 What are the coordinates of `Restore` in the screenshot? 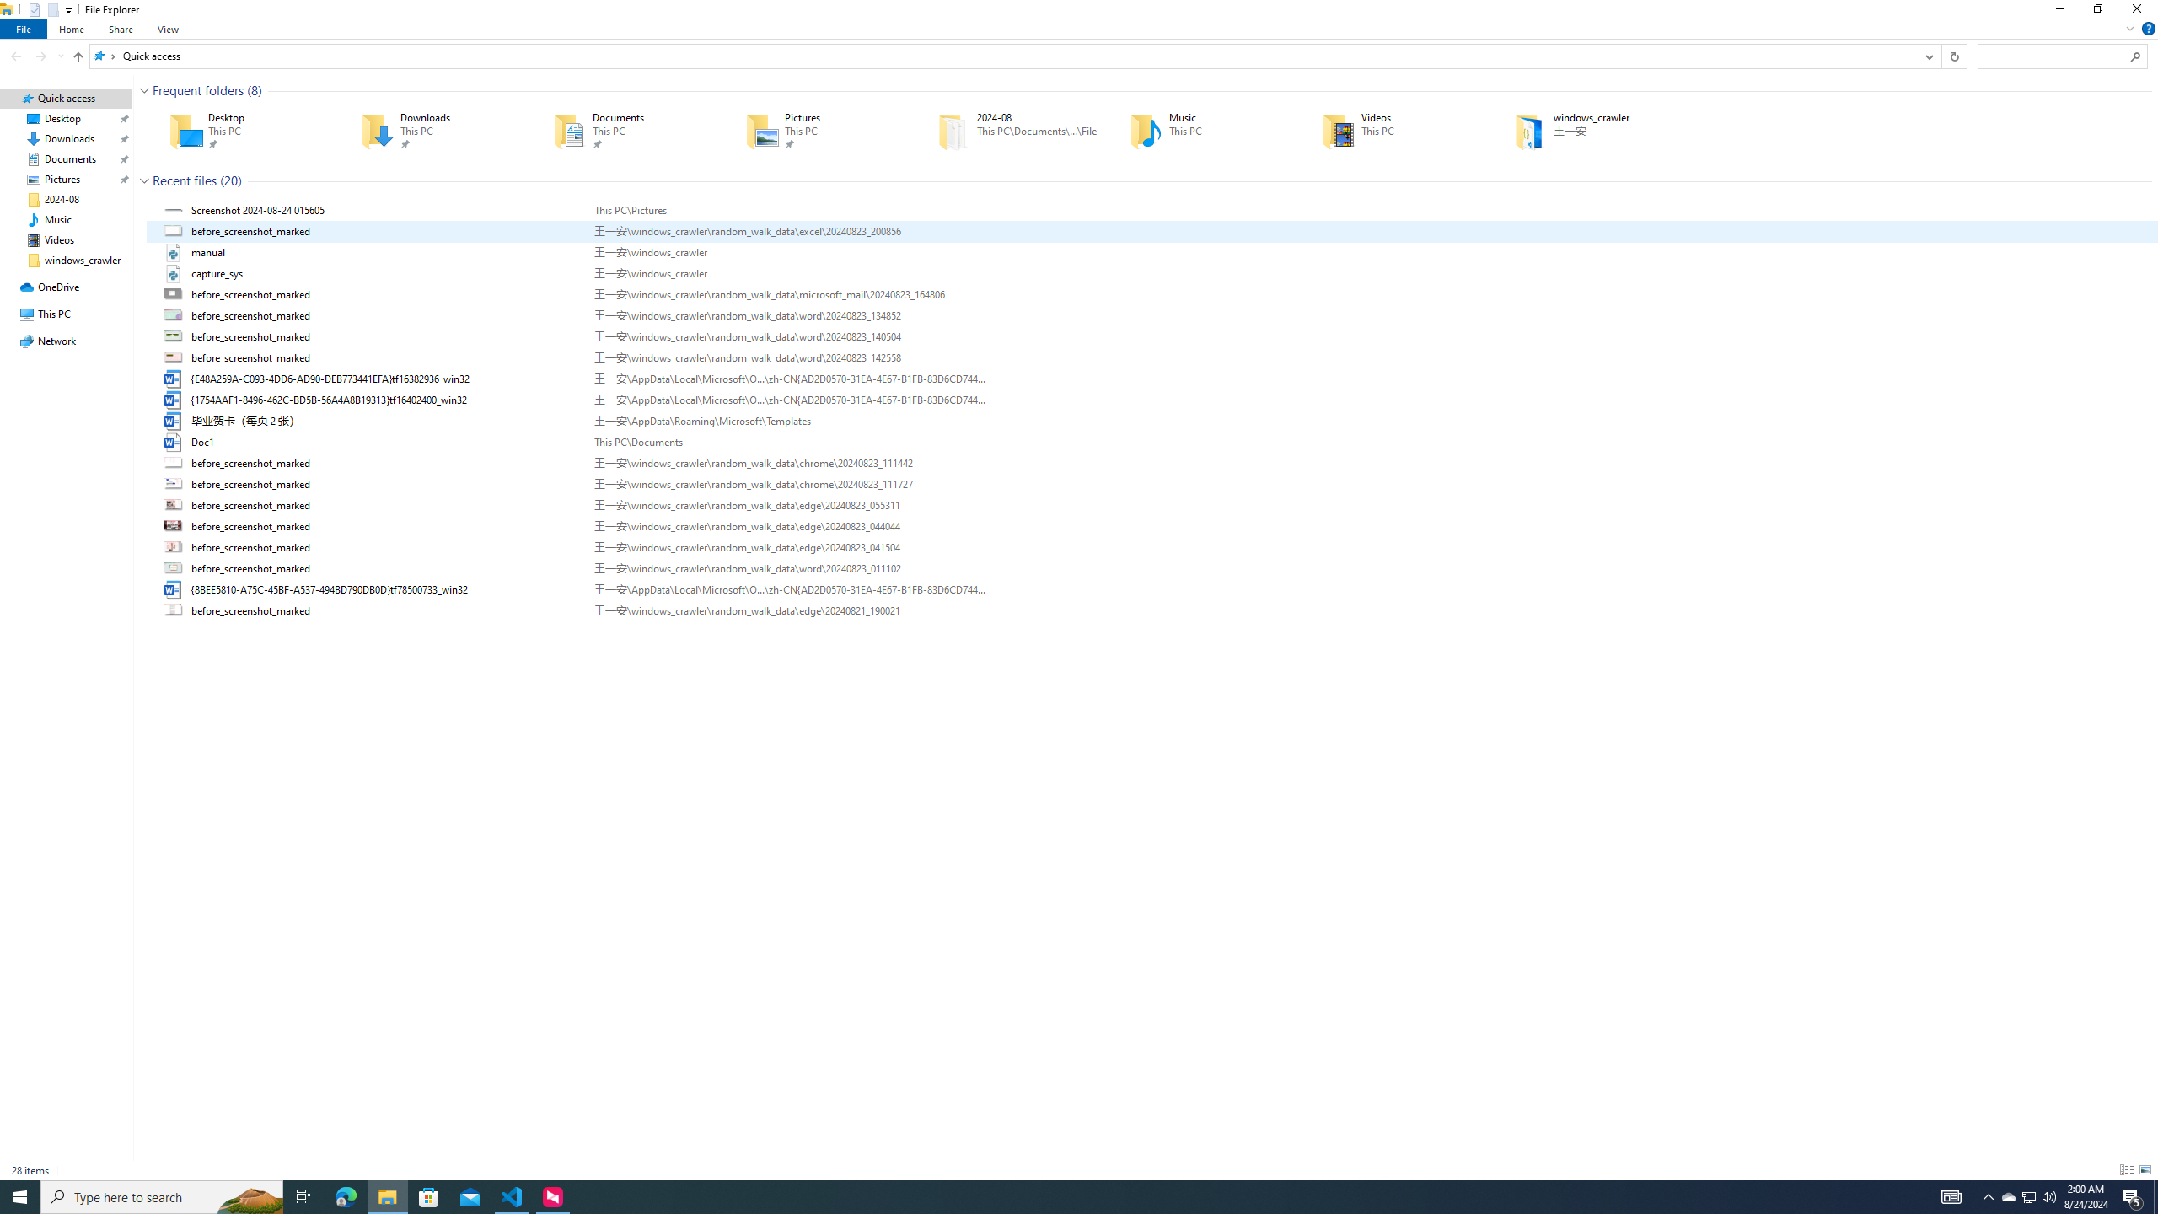 It's located at (2097, 12).